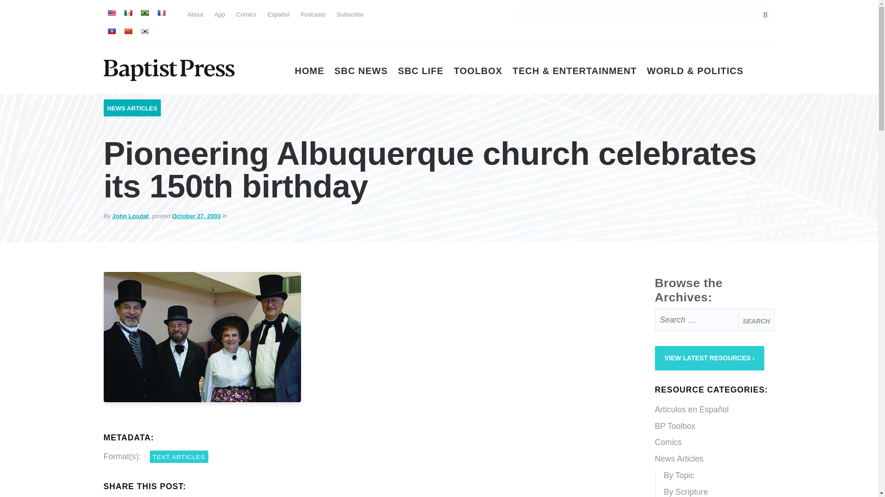  Describe the element at coordinates (246, 14) in the screenshot. I see `Comics` at that location.